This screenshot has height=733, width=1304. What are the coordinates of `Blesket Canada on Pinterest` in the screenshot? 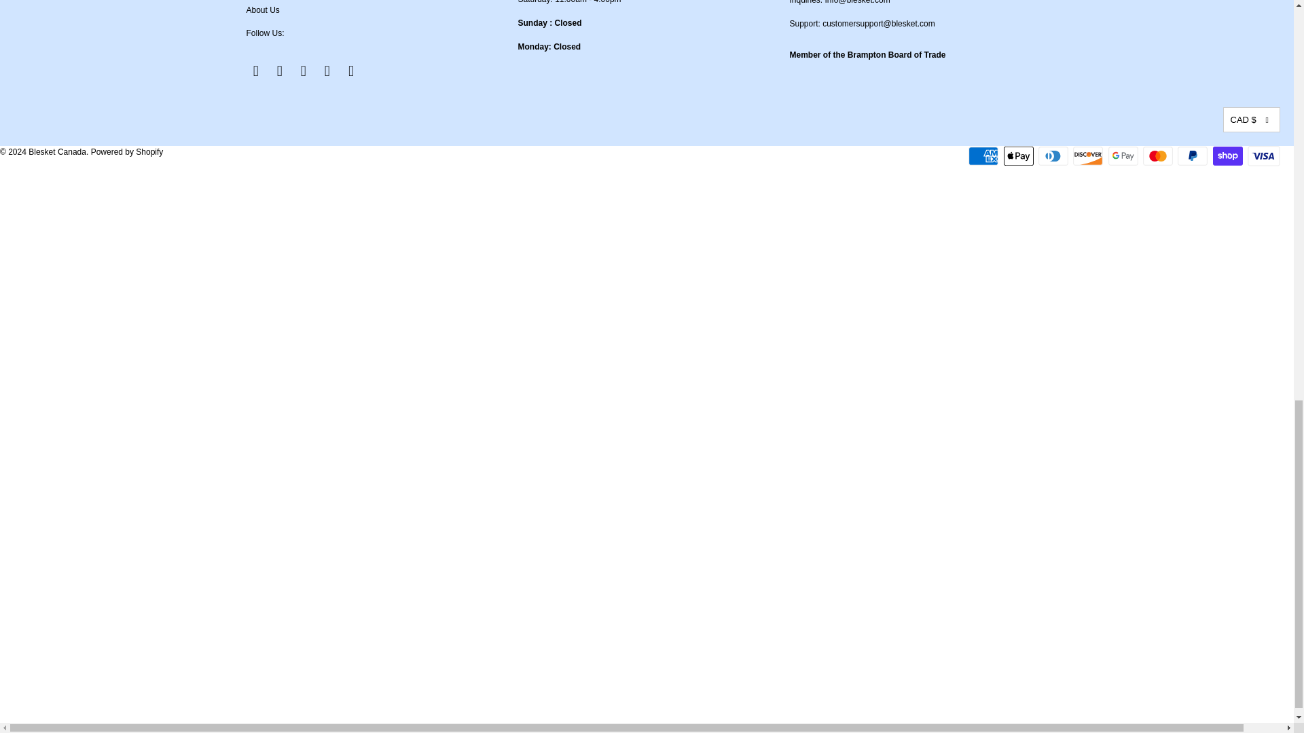 It's located at (304, 71).